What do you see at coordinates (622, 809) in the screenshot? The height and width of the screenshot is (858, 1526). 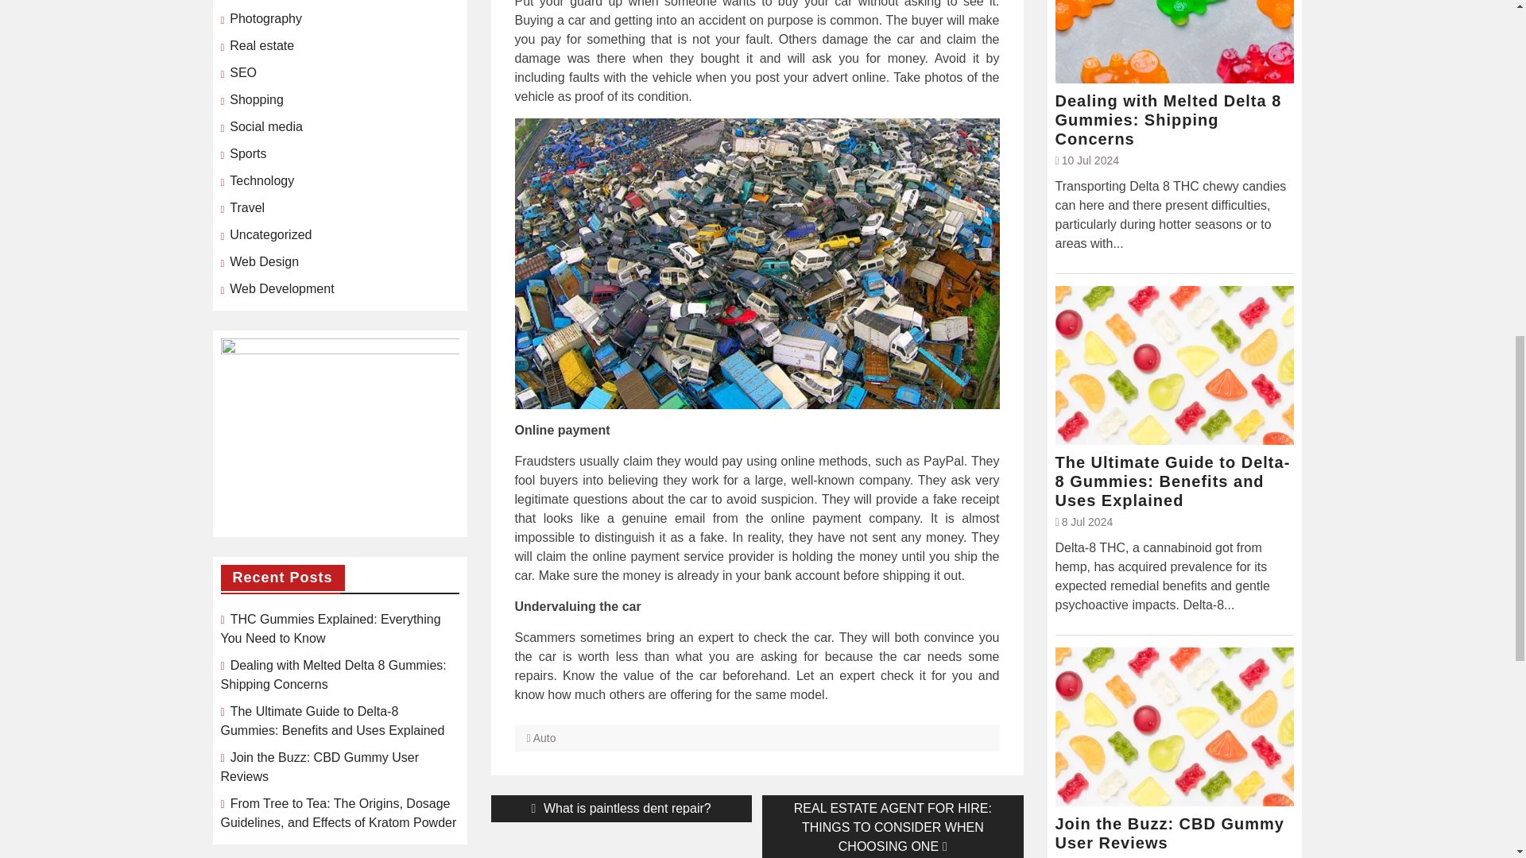 I see `Auto` at bounding box center [622, 809].